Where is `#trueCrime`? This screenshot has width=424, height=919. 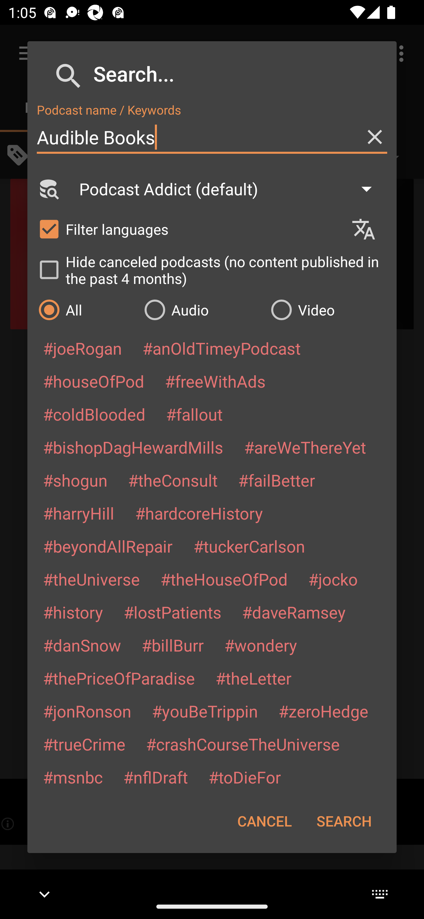 #trueCrime is located at coordinates (84, 744).